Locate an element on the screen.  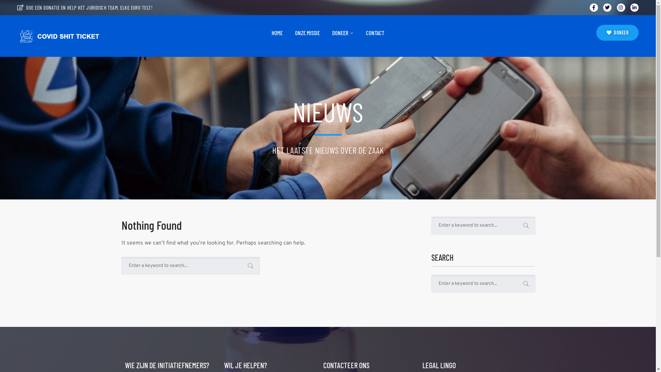
DOE EEN DONATIE EN HELP HET JURIDISCH TEAM. ELKE EURO TELT! is located at coordinates (85, 8).